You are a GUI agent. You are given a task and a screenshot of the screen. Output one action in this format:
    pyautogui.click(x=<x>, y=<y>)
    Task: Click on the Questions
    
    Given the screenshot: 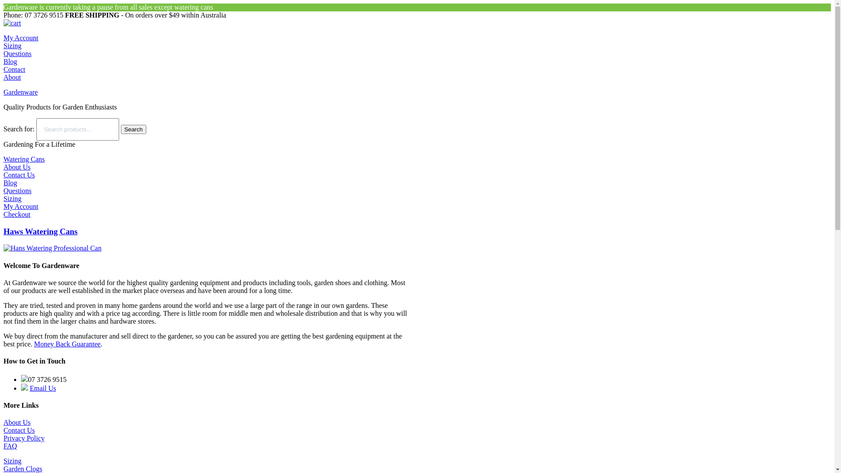 What is the action you would take?
    pyautogui.click(x=18, y=53)
    